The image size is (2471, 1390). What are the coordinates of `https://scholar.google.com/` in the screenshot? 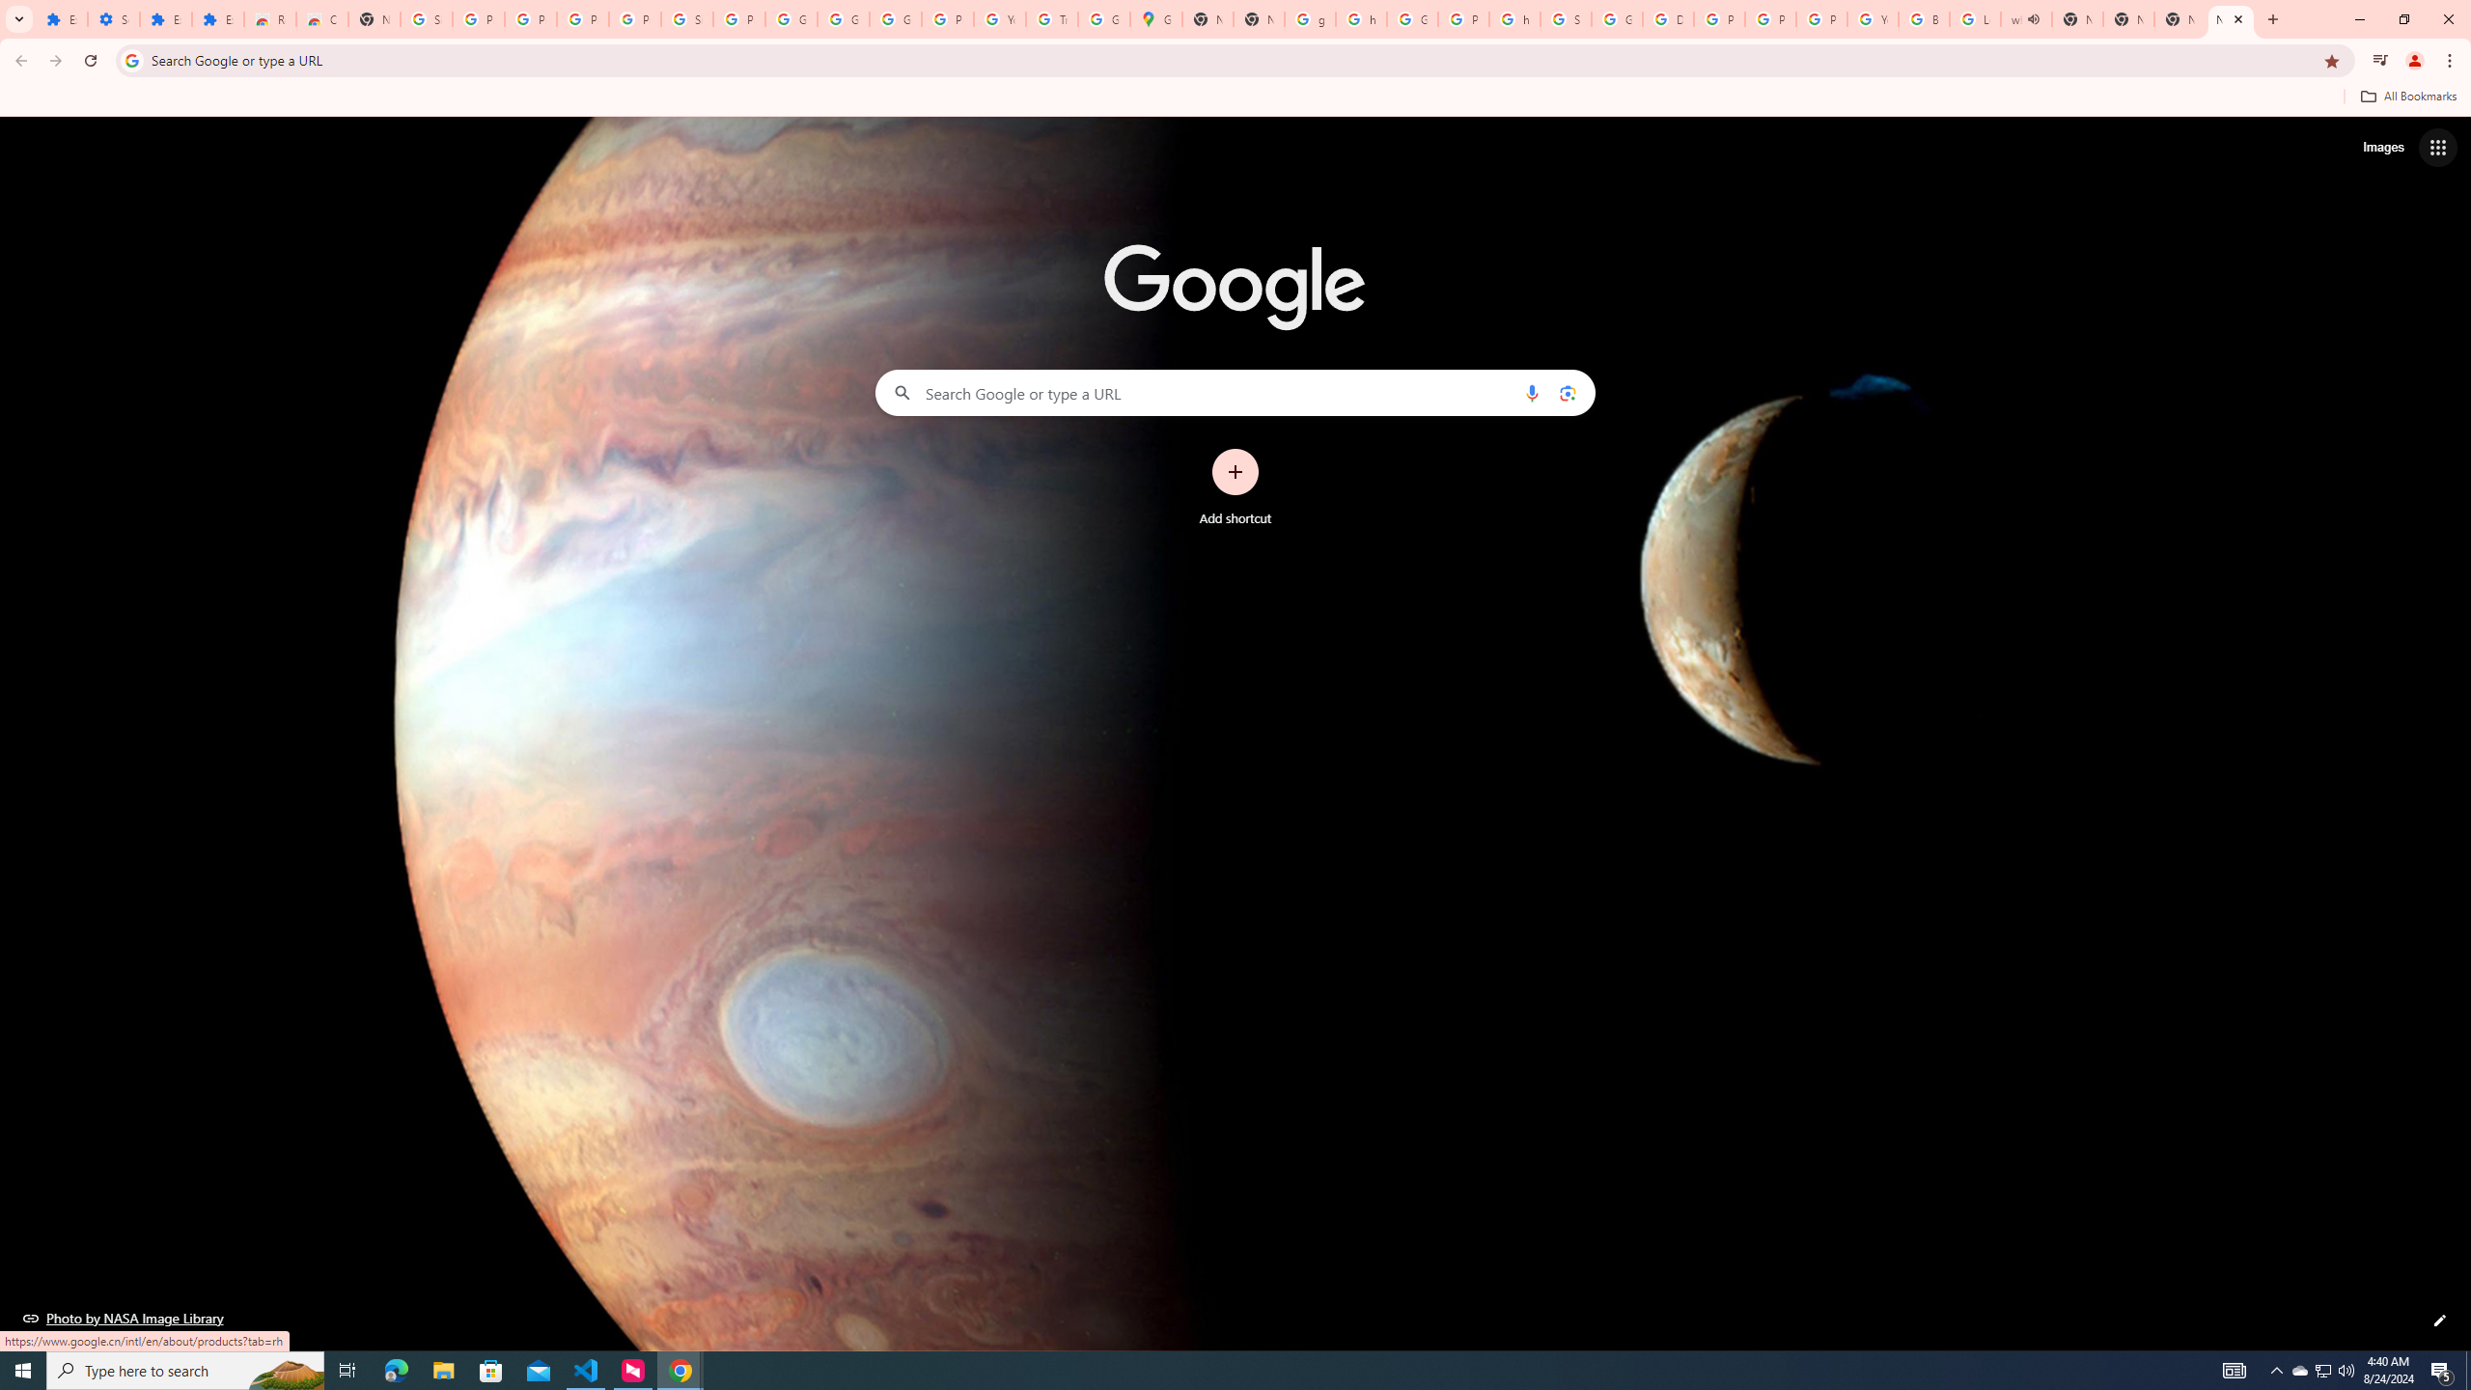 It's located at (1361, 19).